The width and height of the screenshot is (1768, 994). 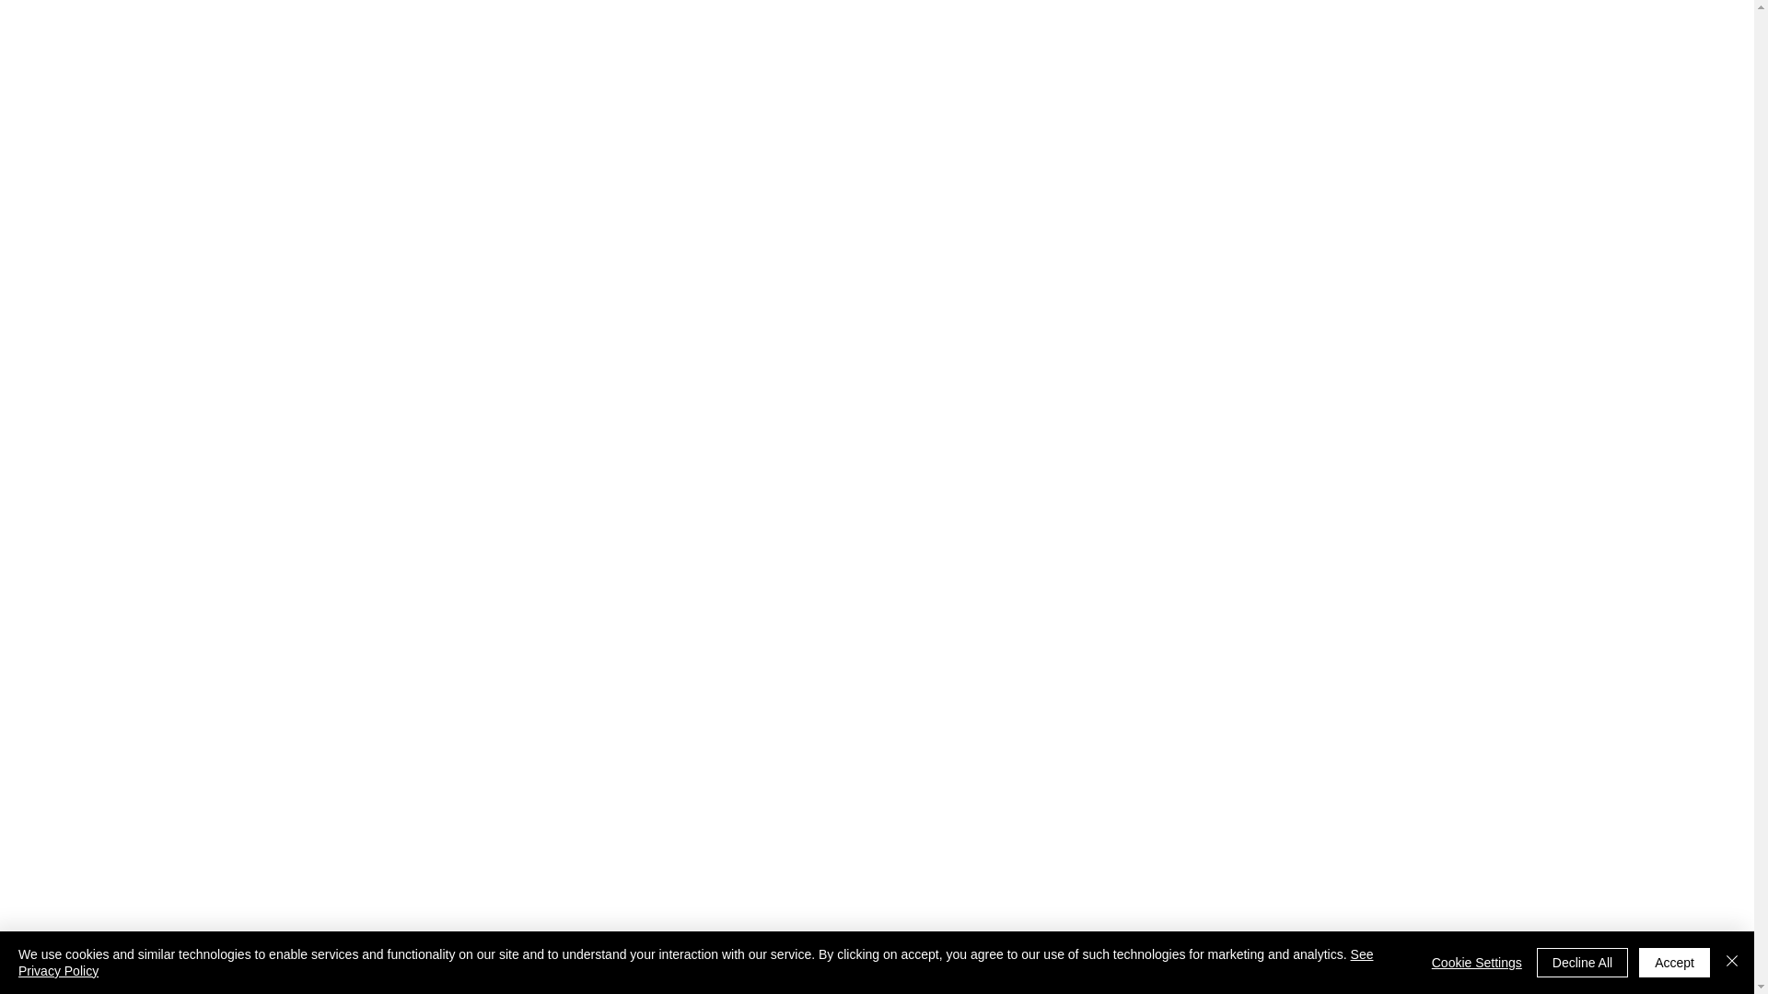 I want to click on Decline All, so click(x=1582, y=963).